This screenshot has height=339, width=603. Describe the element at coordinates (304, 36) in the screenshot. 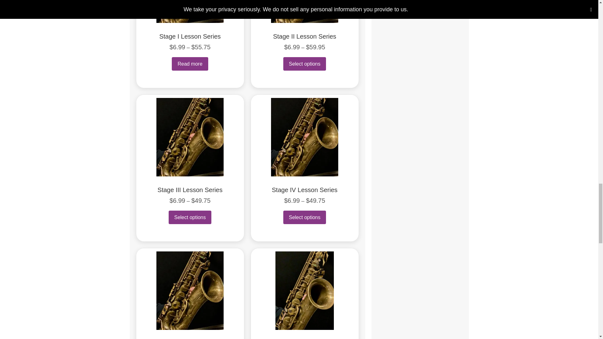

I see `Stage II Lesson Series` at that location.